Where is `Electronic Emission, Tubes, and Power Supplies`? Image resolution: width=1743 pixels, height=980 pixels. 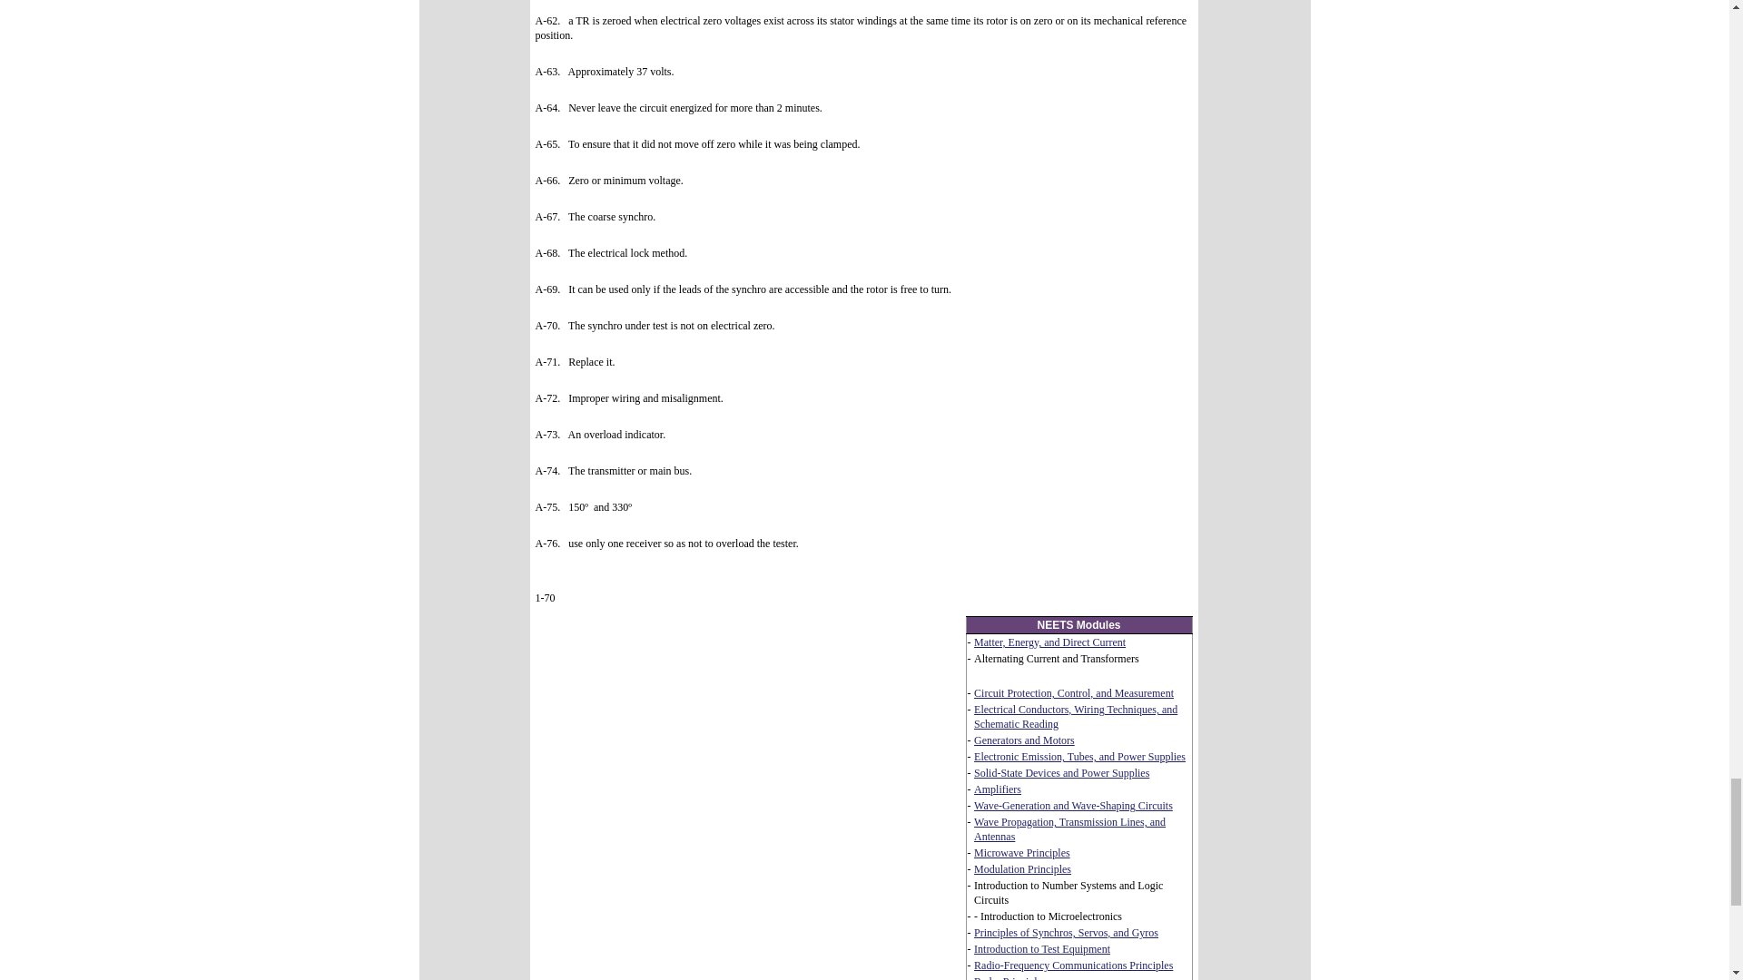
Electronic Emission, Tubes, and Power Supplies is located at coordinates (1079, 757).